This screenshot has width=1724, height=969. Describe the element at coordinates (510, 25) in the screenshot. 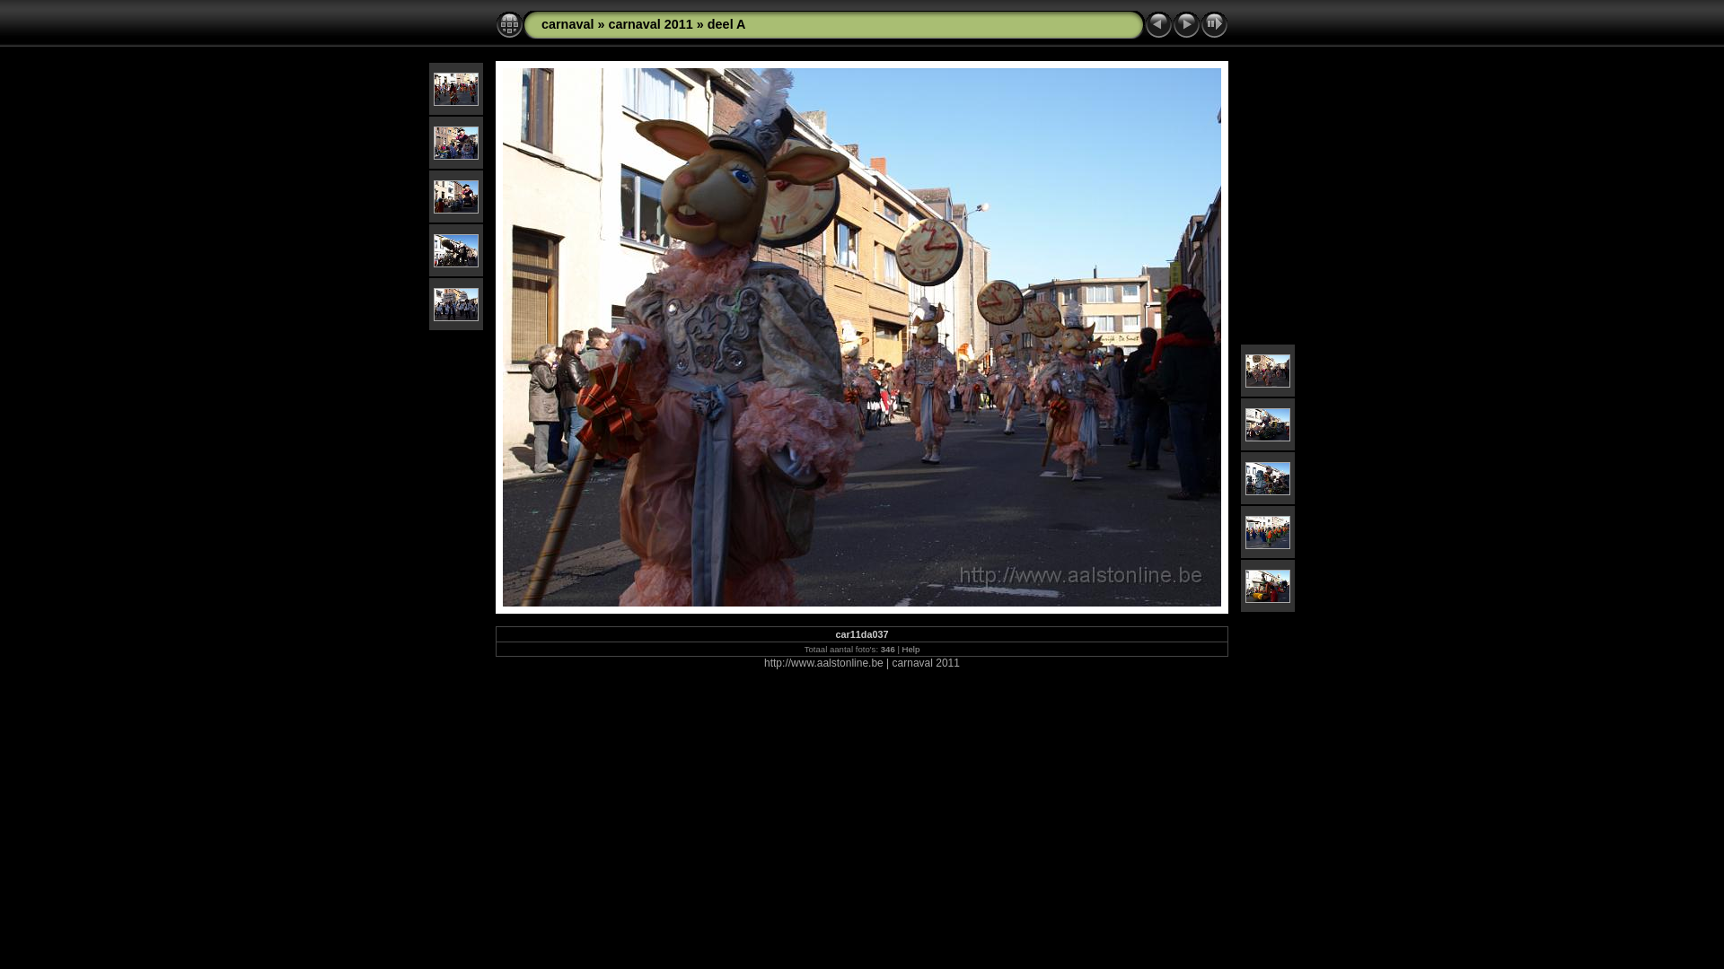

I see ` Inhoudspagina ` at that location.